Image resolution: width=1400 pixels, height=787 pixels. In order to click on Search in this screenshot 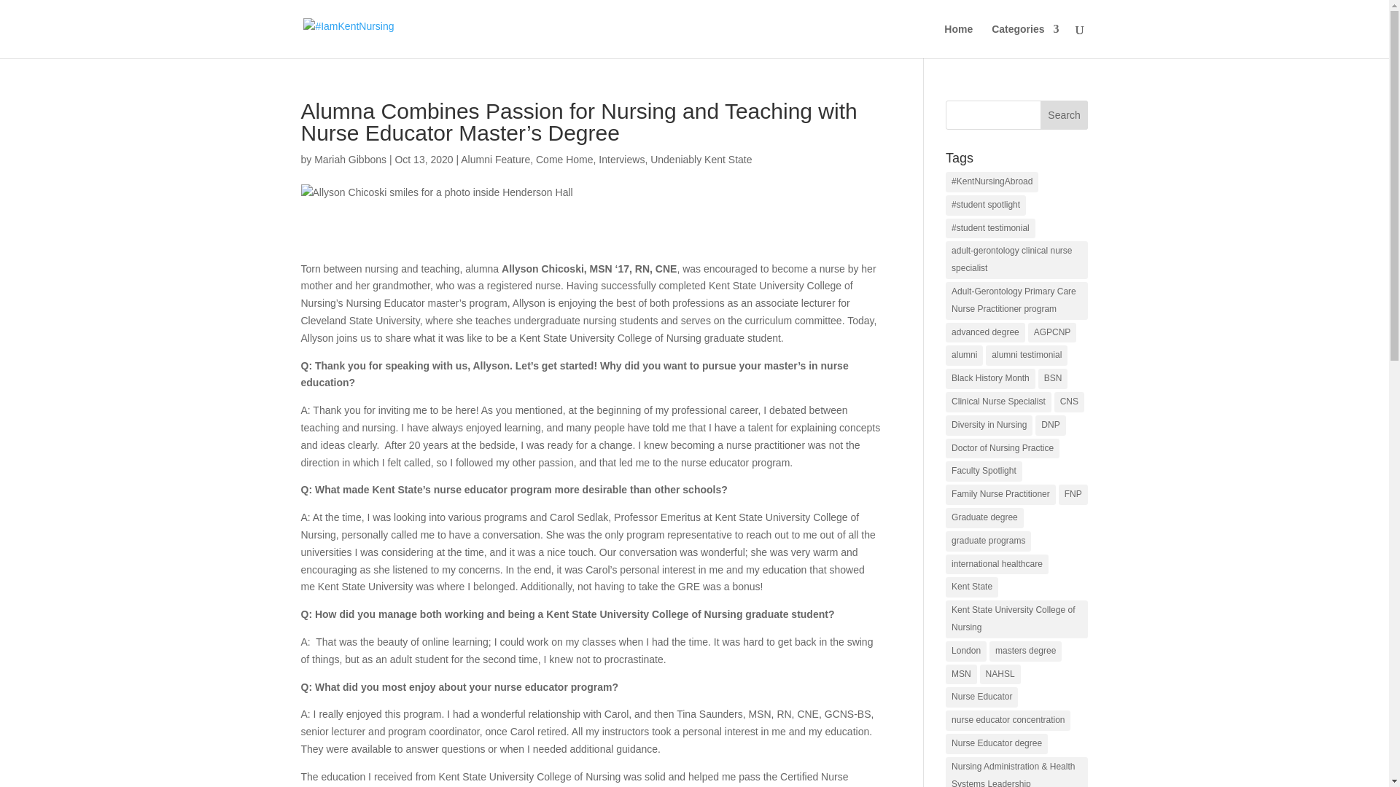, I will do `click(1065, 115)`.